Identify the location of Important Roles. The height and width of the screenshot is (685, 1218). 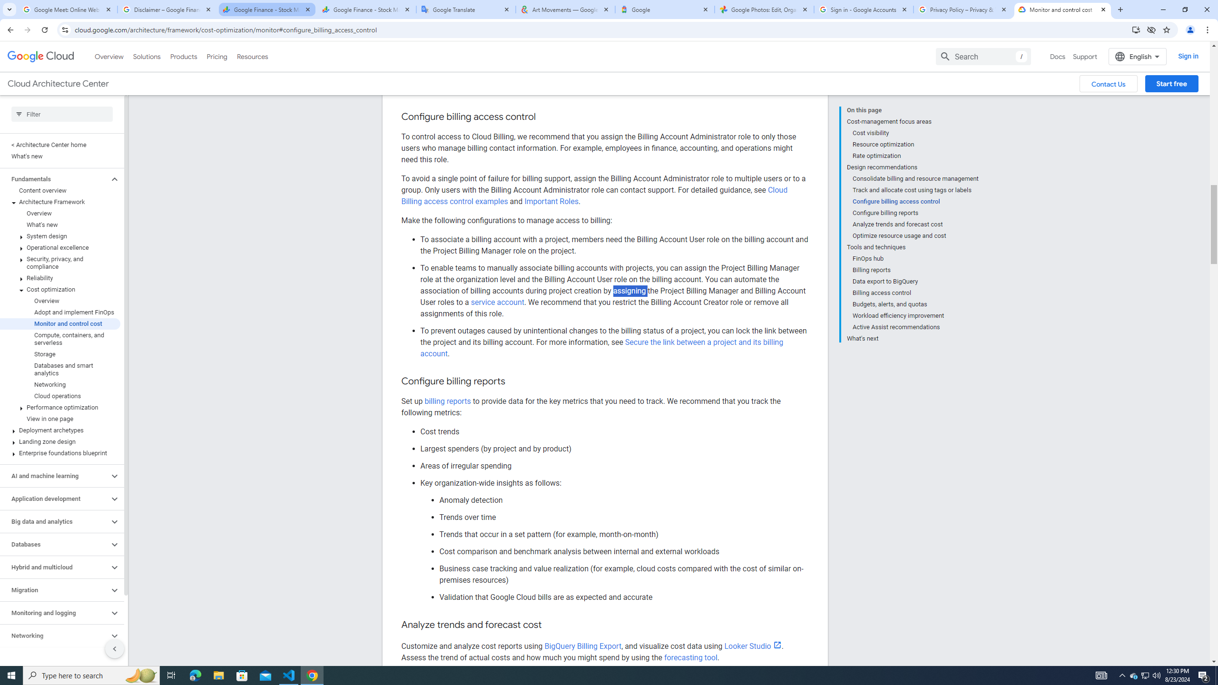
(551, 160).